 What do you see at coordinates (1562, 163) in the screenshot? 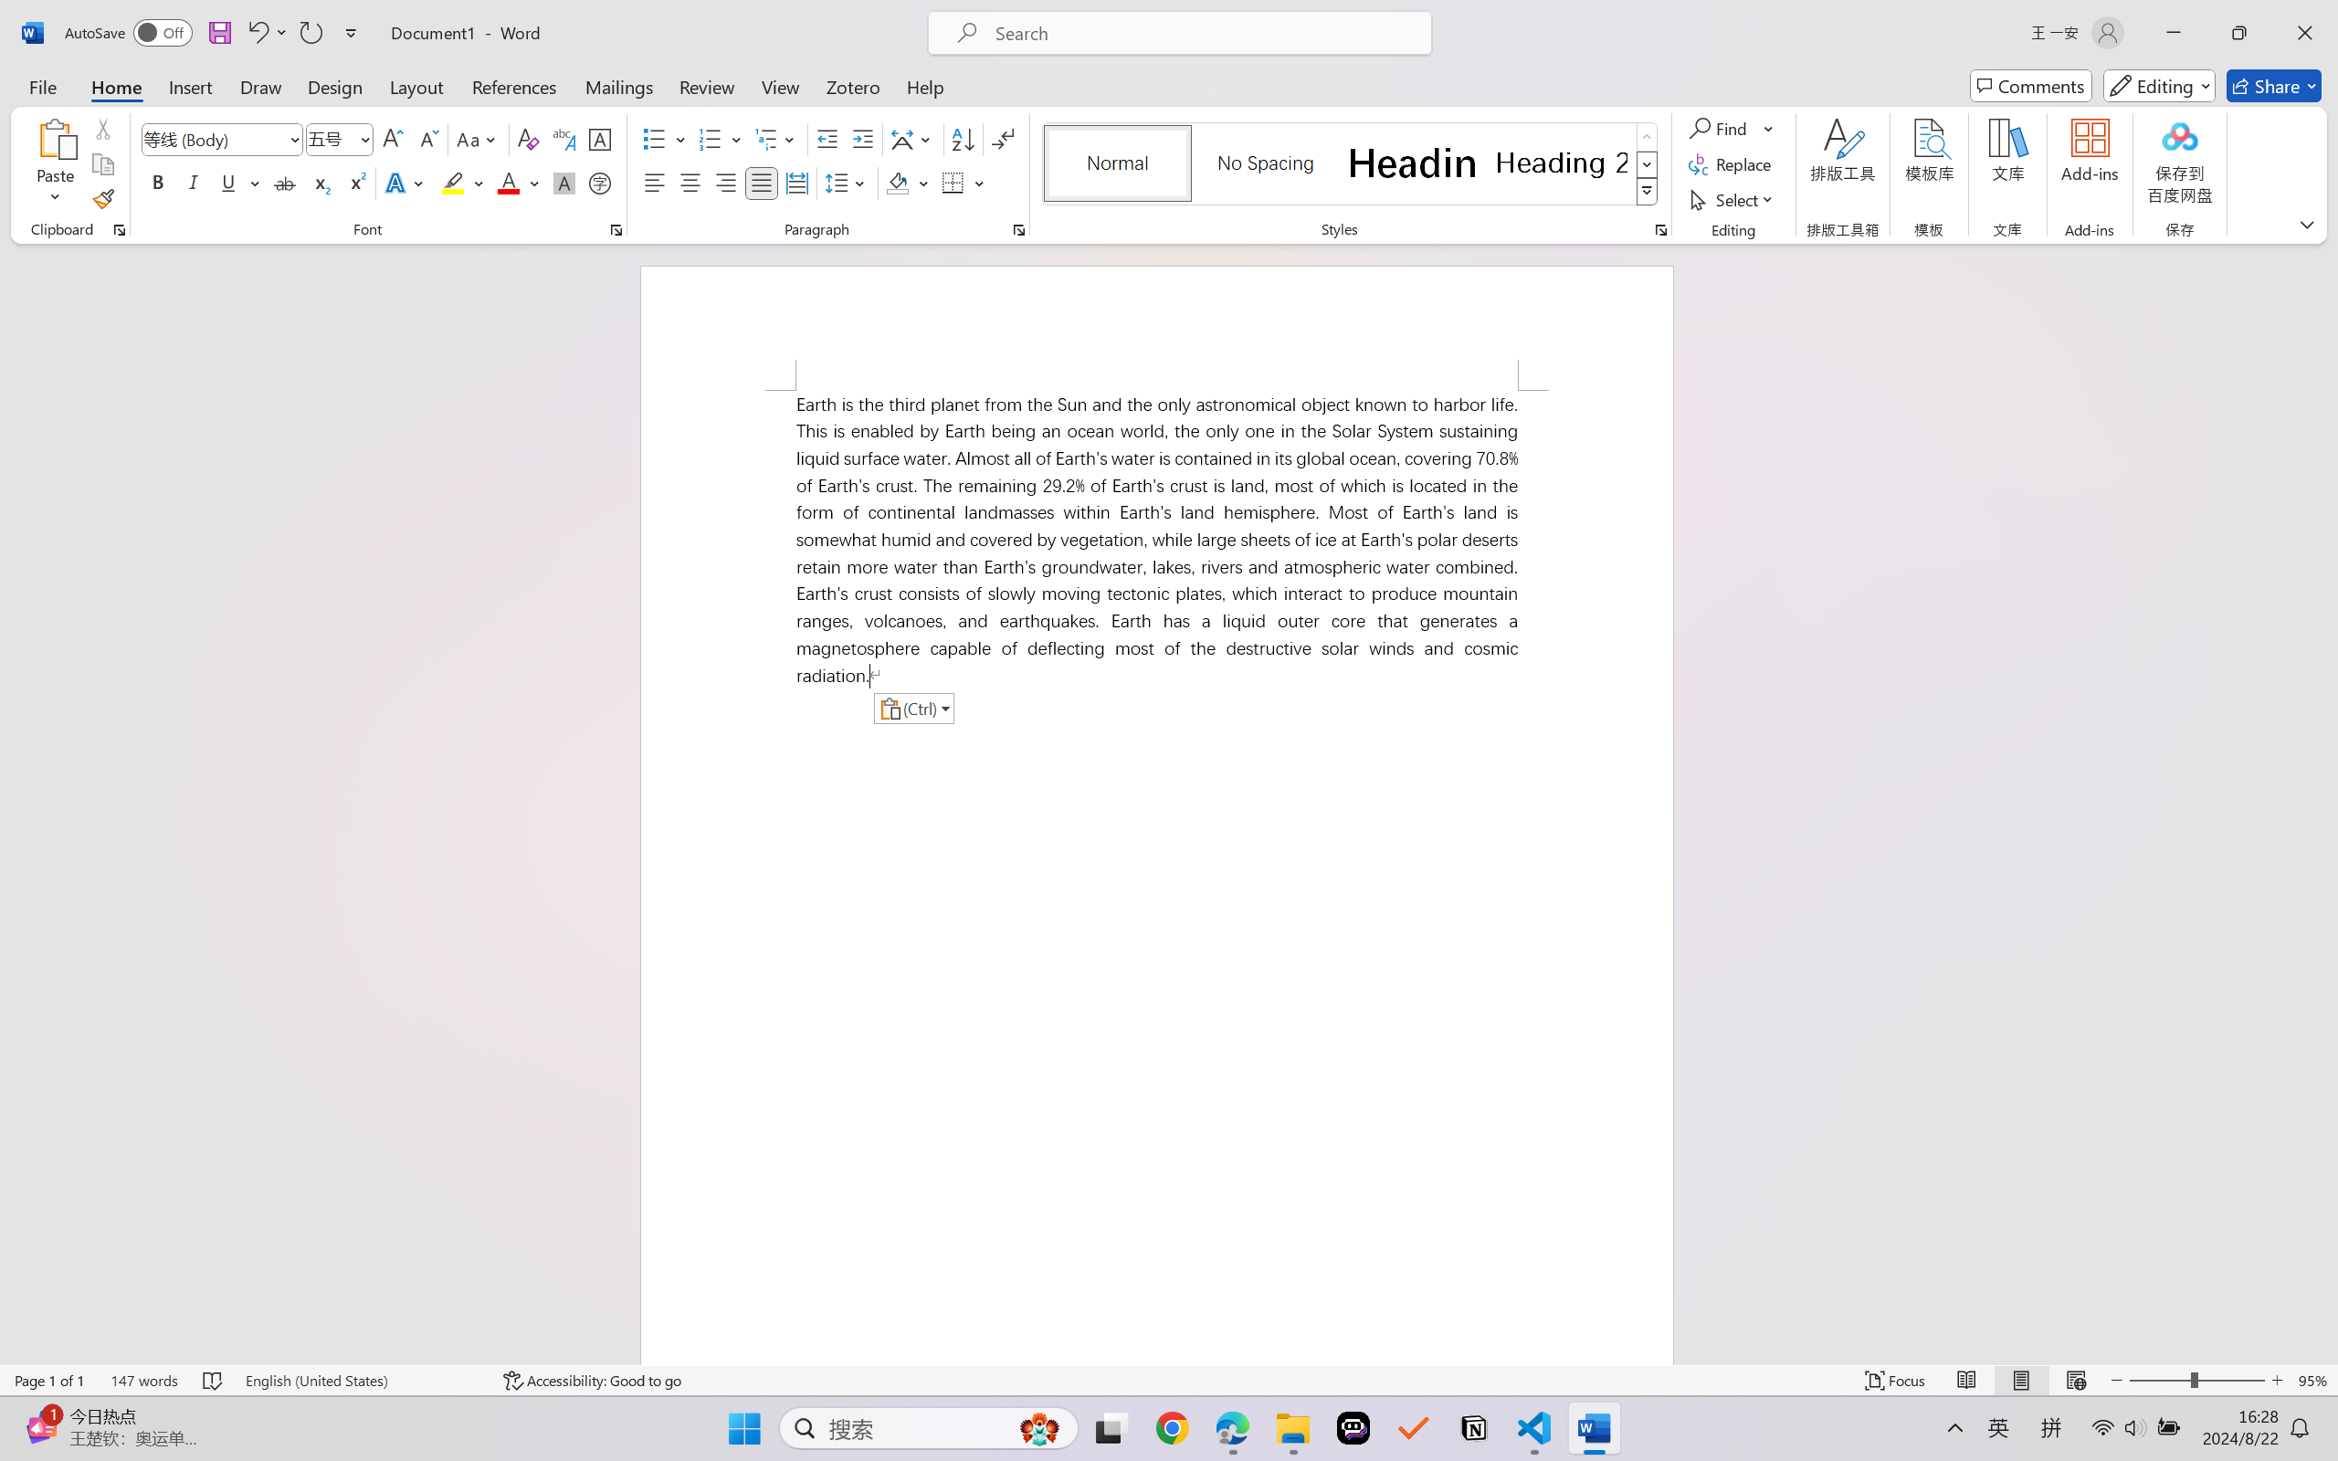
I see `Heading 2` at bounding box center [1562, 163].